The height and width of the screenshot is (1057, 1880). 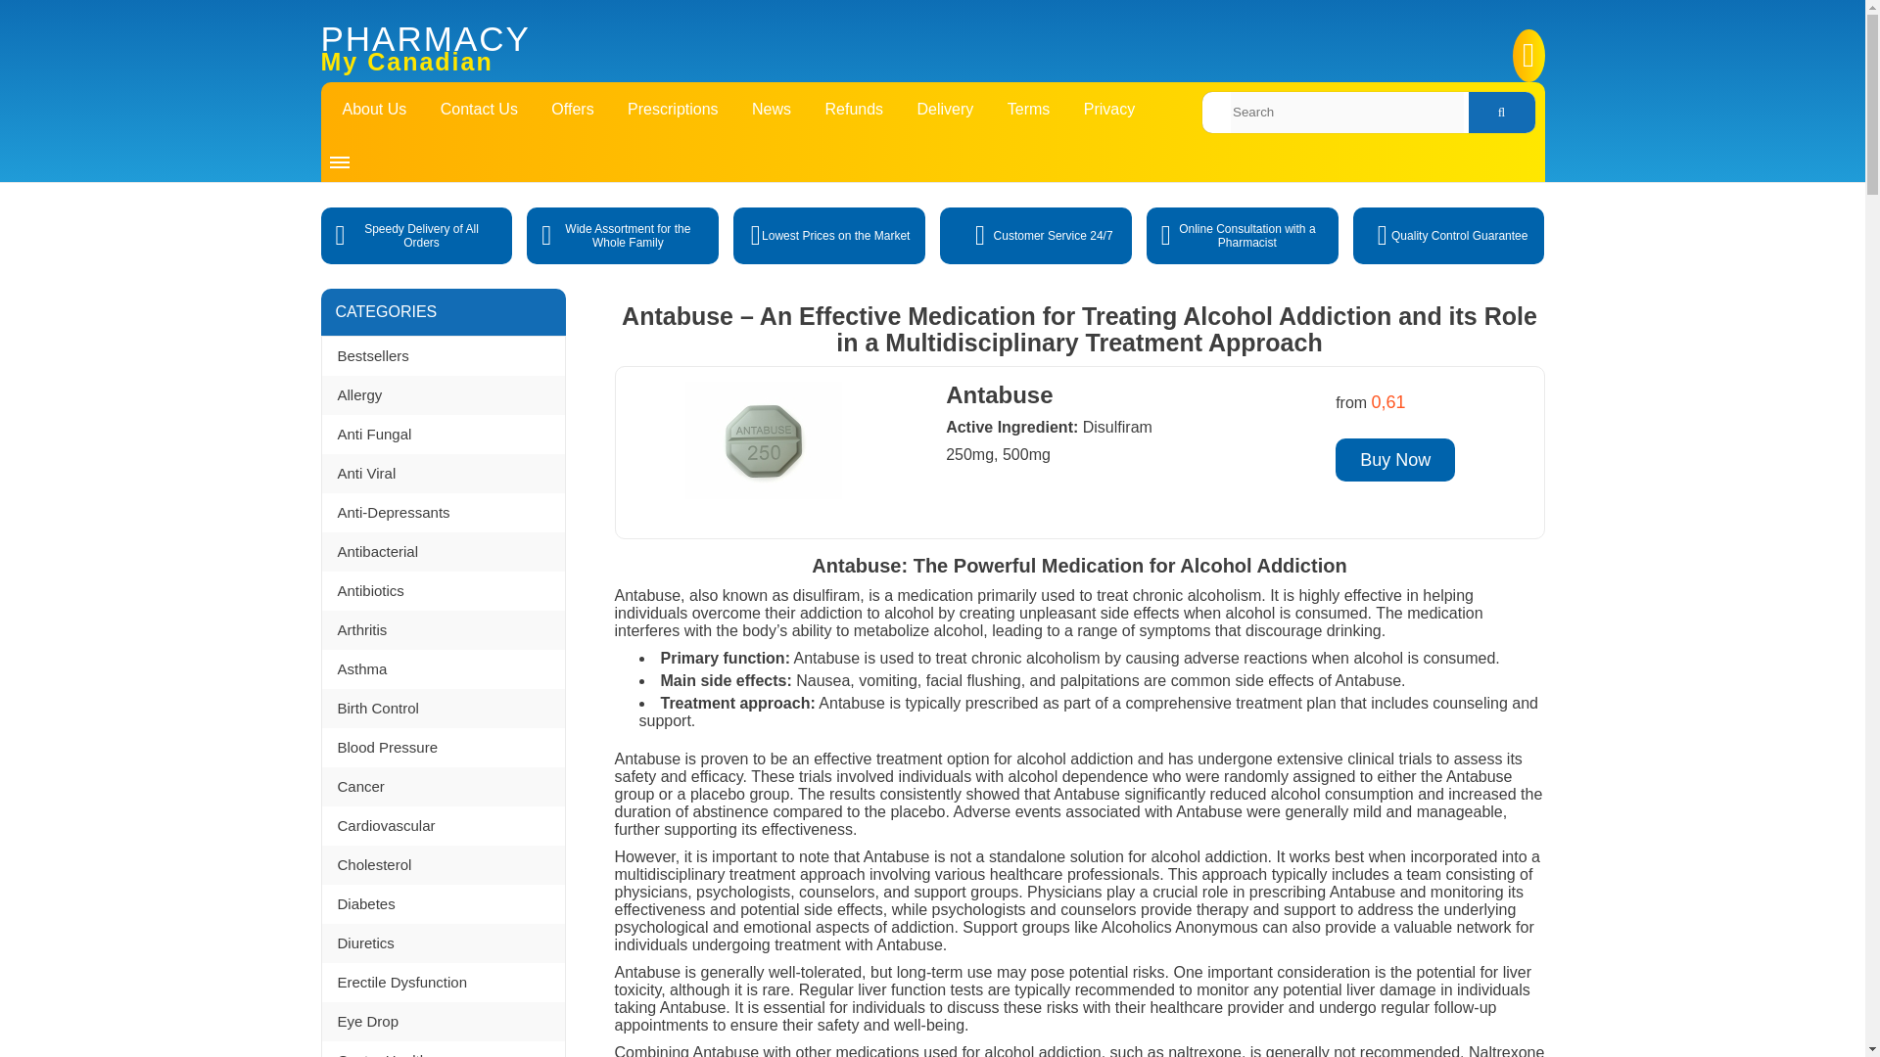 What do you see at coordinates (772, 108) in the screenshot?
I see `News` at bounding box center [772, 108].